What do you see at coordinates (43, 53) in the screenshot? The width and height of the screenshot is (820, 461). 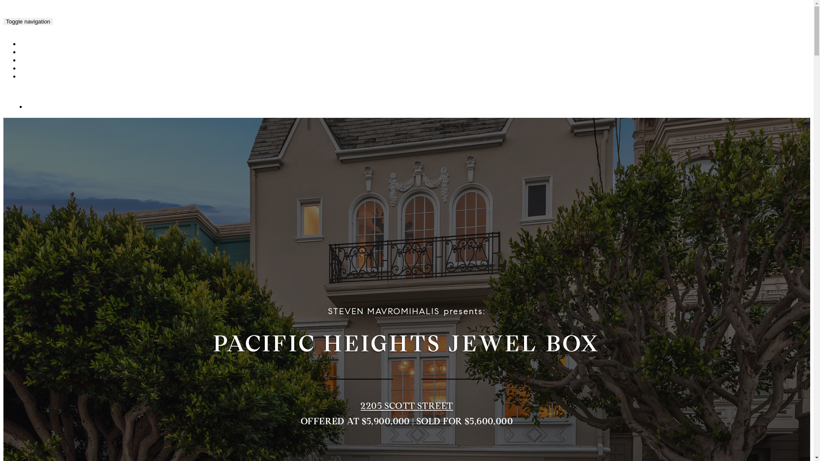 I see `VIDEO TOUR` at bounding box center [43, 53].